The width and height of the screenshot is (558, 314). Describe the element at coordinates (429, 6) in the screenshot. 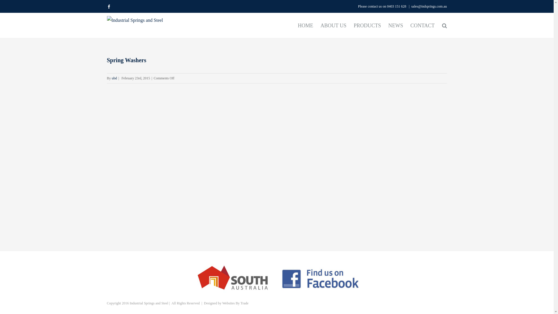

I see `sales@indsprings.com.au` at that location.